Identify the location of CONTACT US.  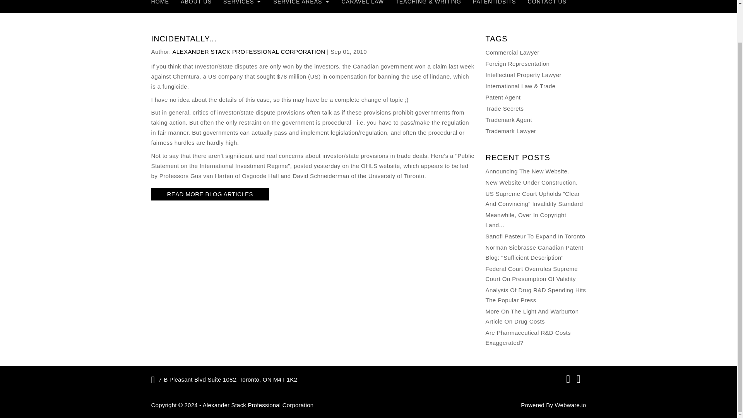
(547, 3).